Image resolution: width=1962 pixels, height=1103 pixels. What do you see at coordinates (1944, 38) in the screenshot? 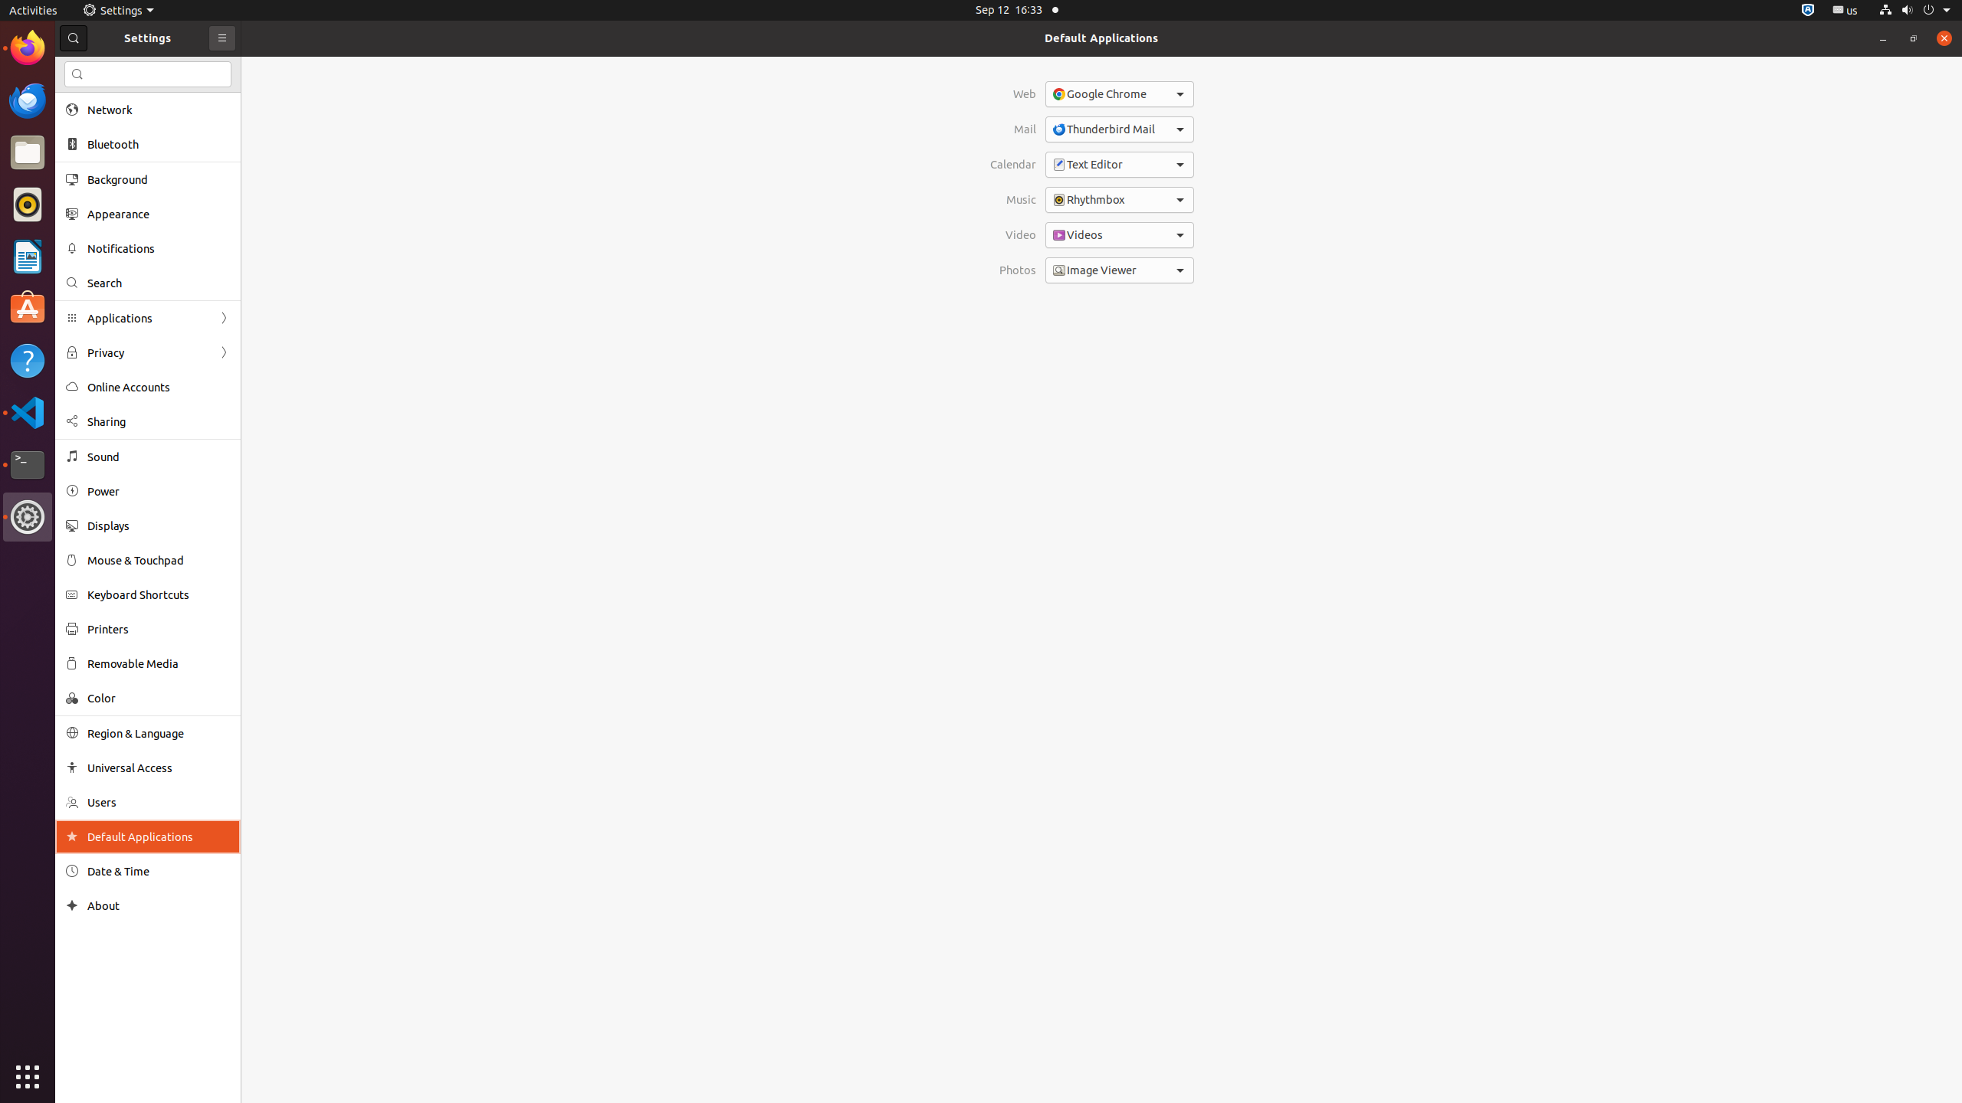
I see `Close` at bounding box center [1944, 38].